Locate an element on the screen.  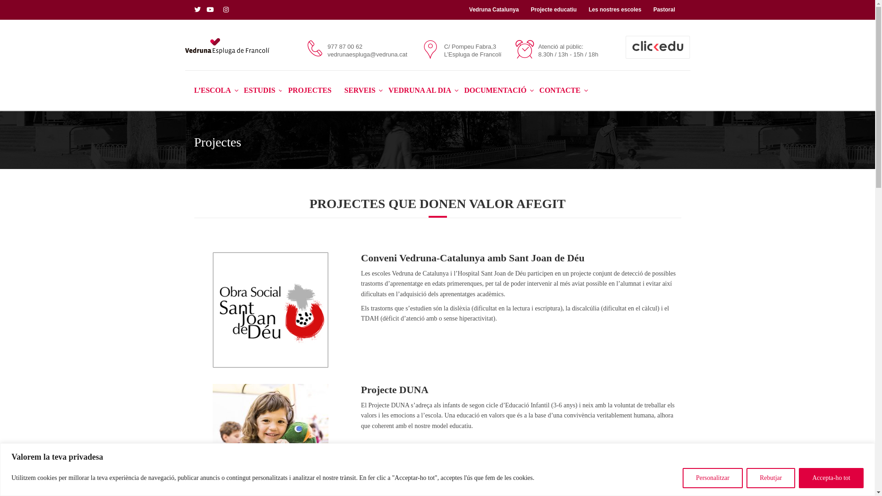
Les nostres escoles is located at coordinates (615, 10).